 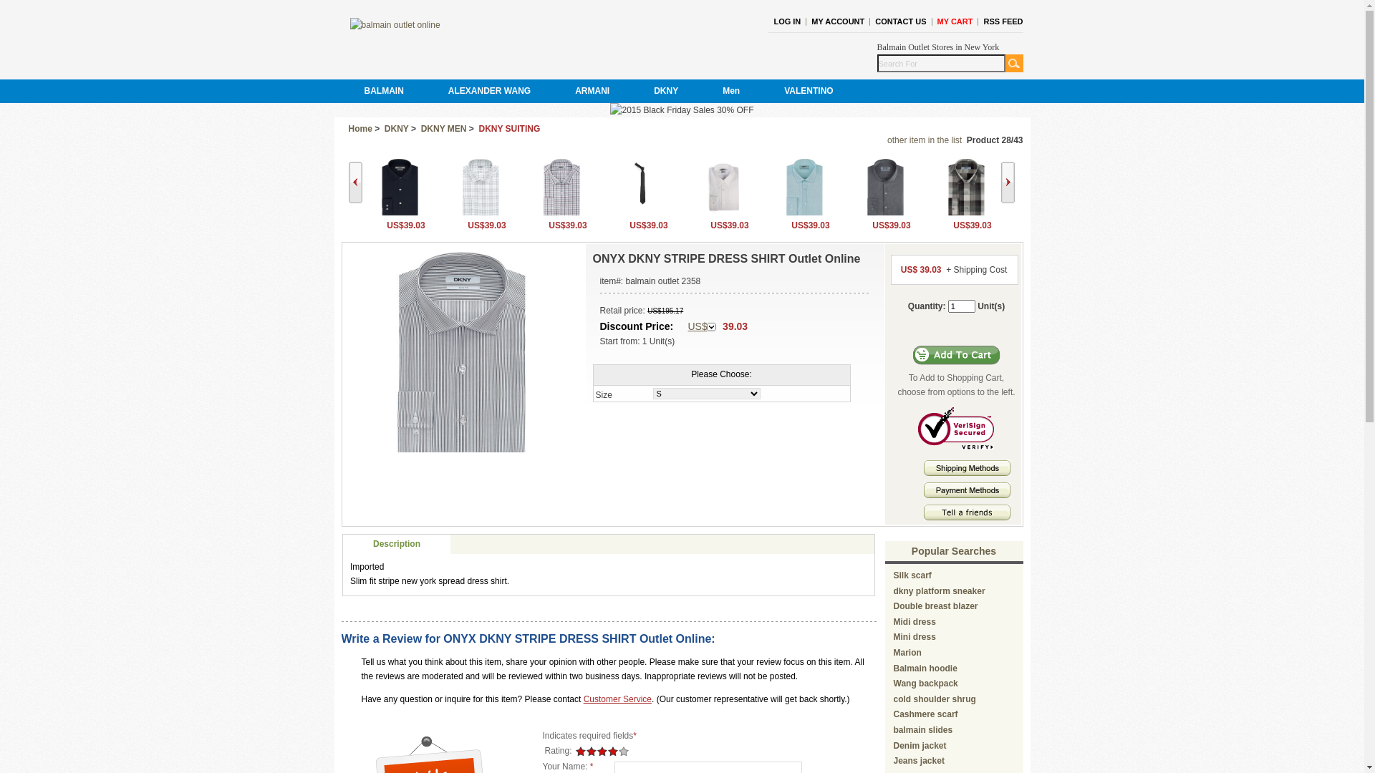 What do you see at coordinates (1008, 183) in the screenshot?
I see `Next` at bounding box center [1008, 183].